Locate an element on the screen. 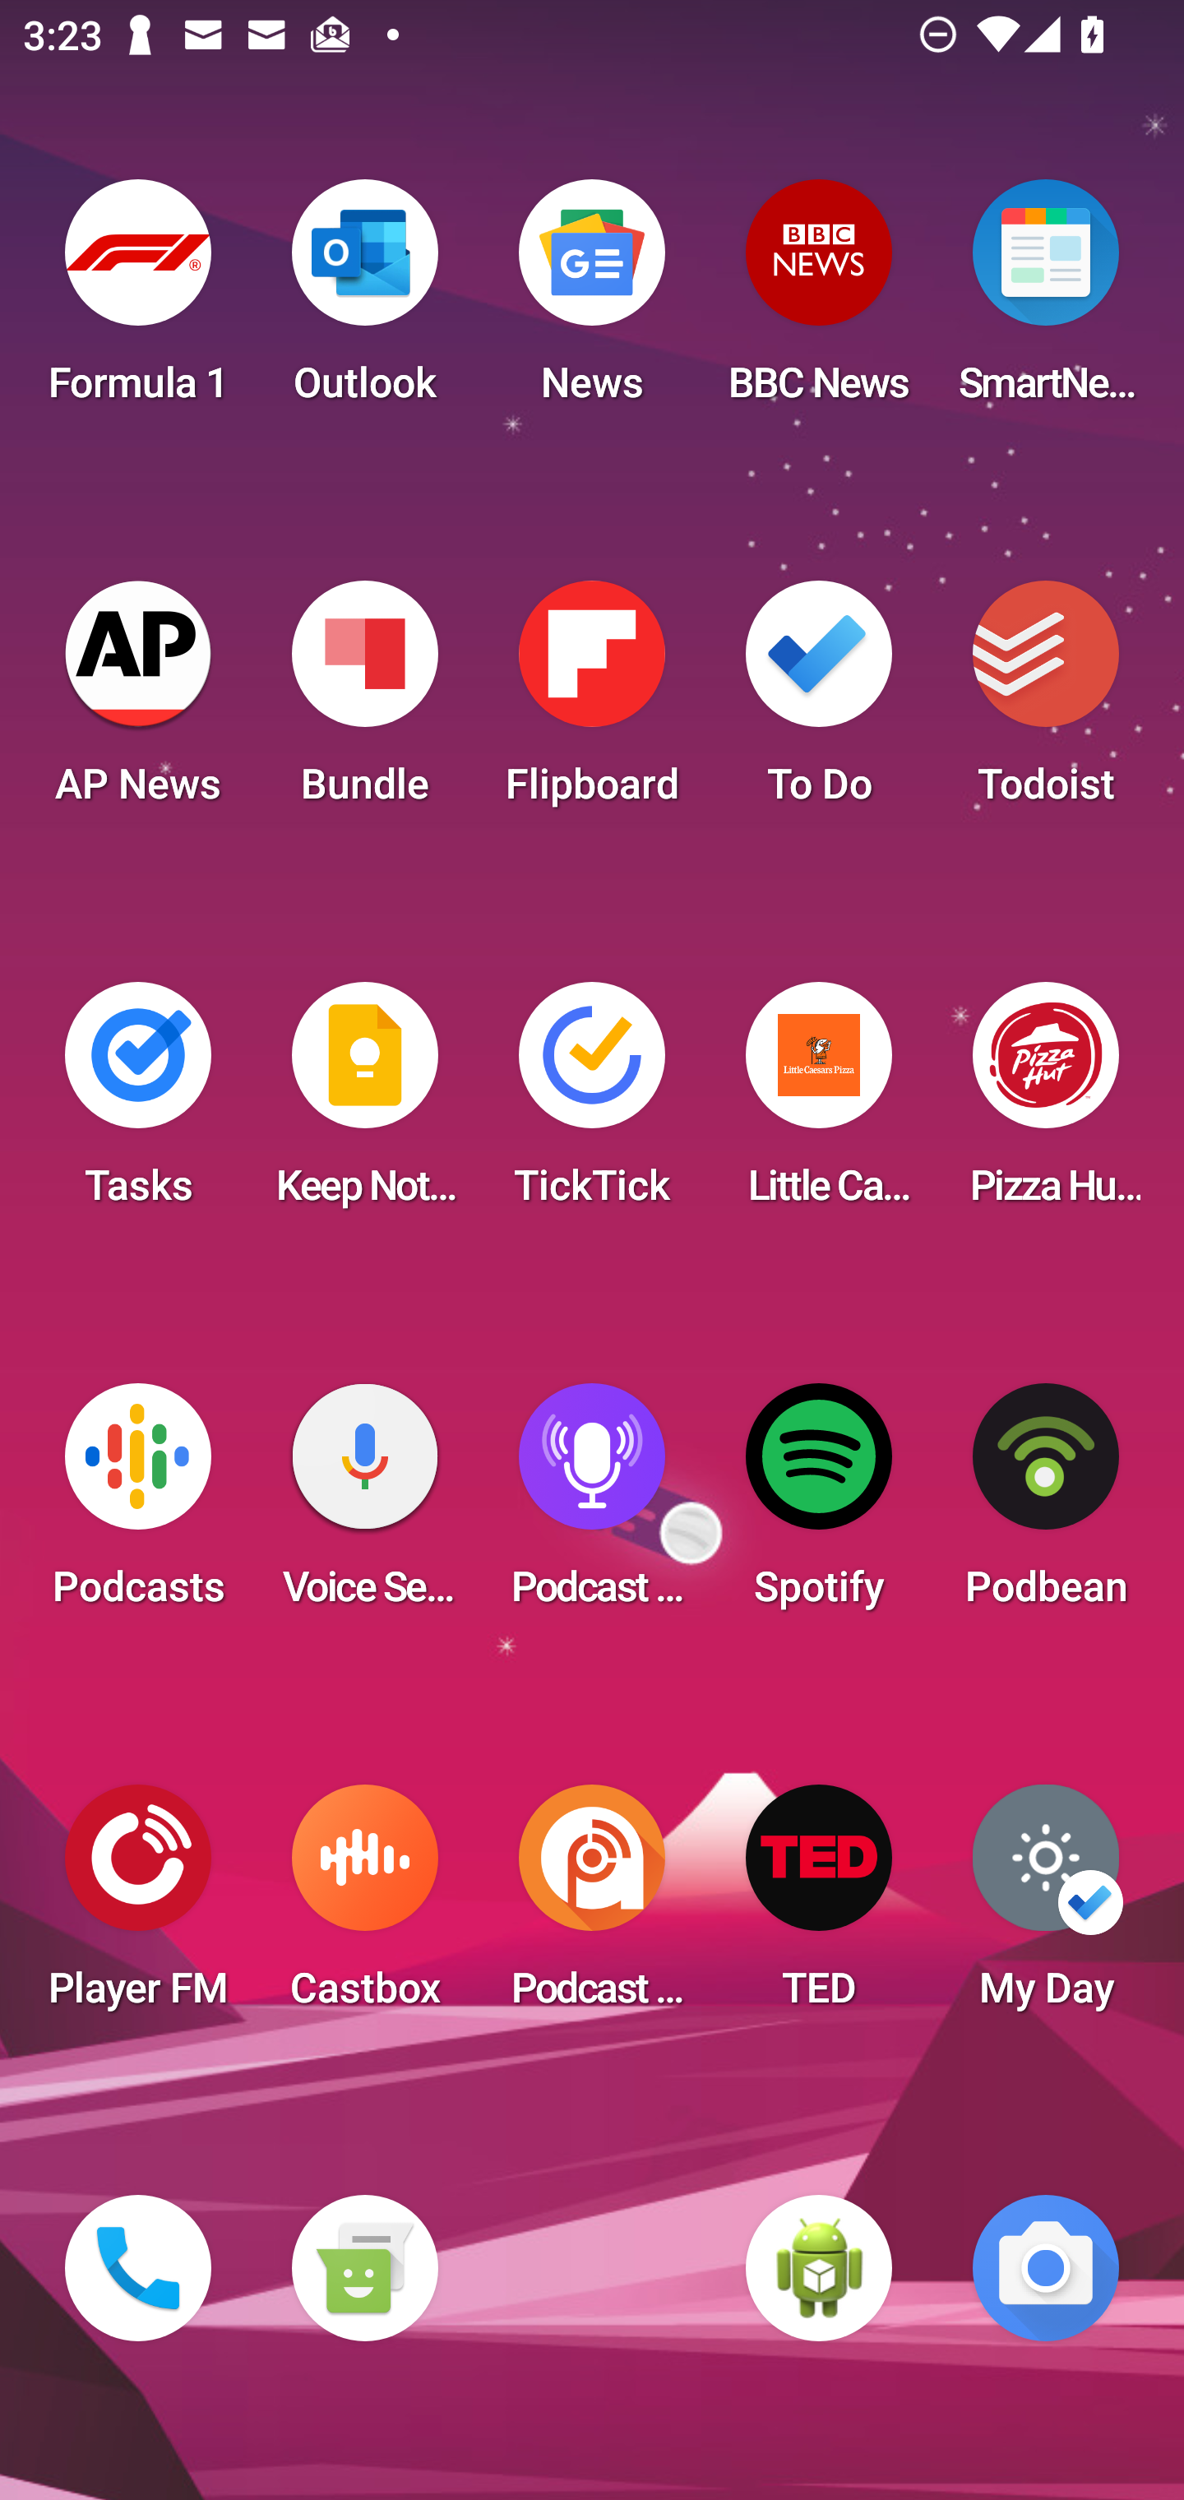 The image size is (1184, 2500). Little Caesars Pizza is located at coordinates (819, 1104).